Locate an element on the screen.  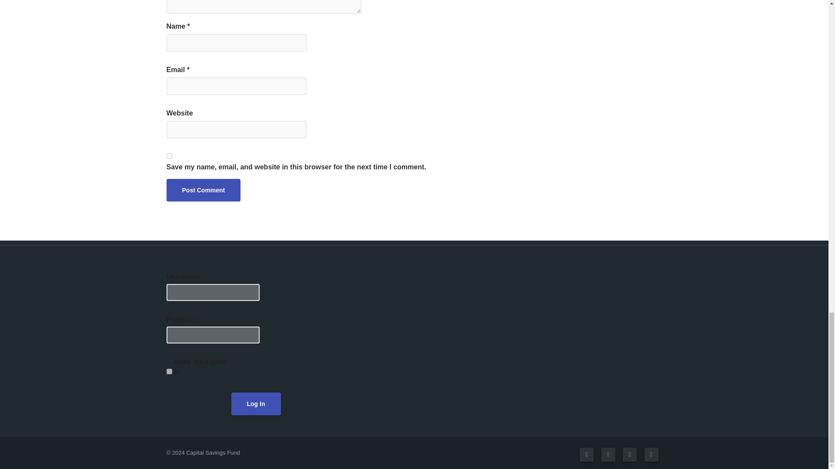
Log In is located at coordinates (256, 403).